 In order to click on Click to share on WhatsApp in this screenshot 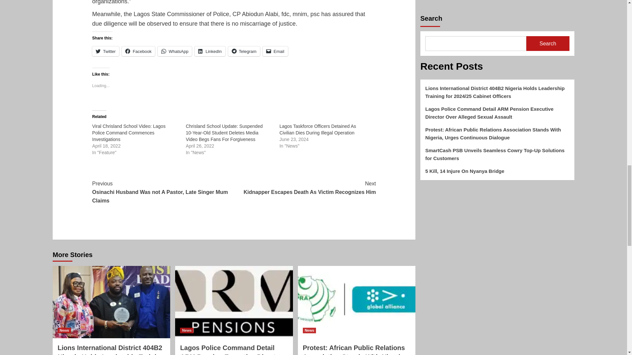, I will do `click(174, 51)`.